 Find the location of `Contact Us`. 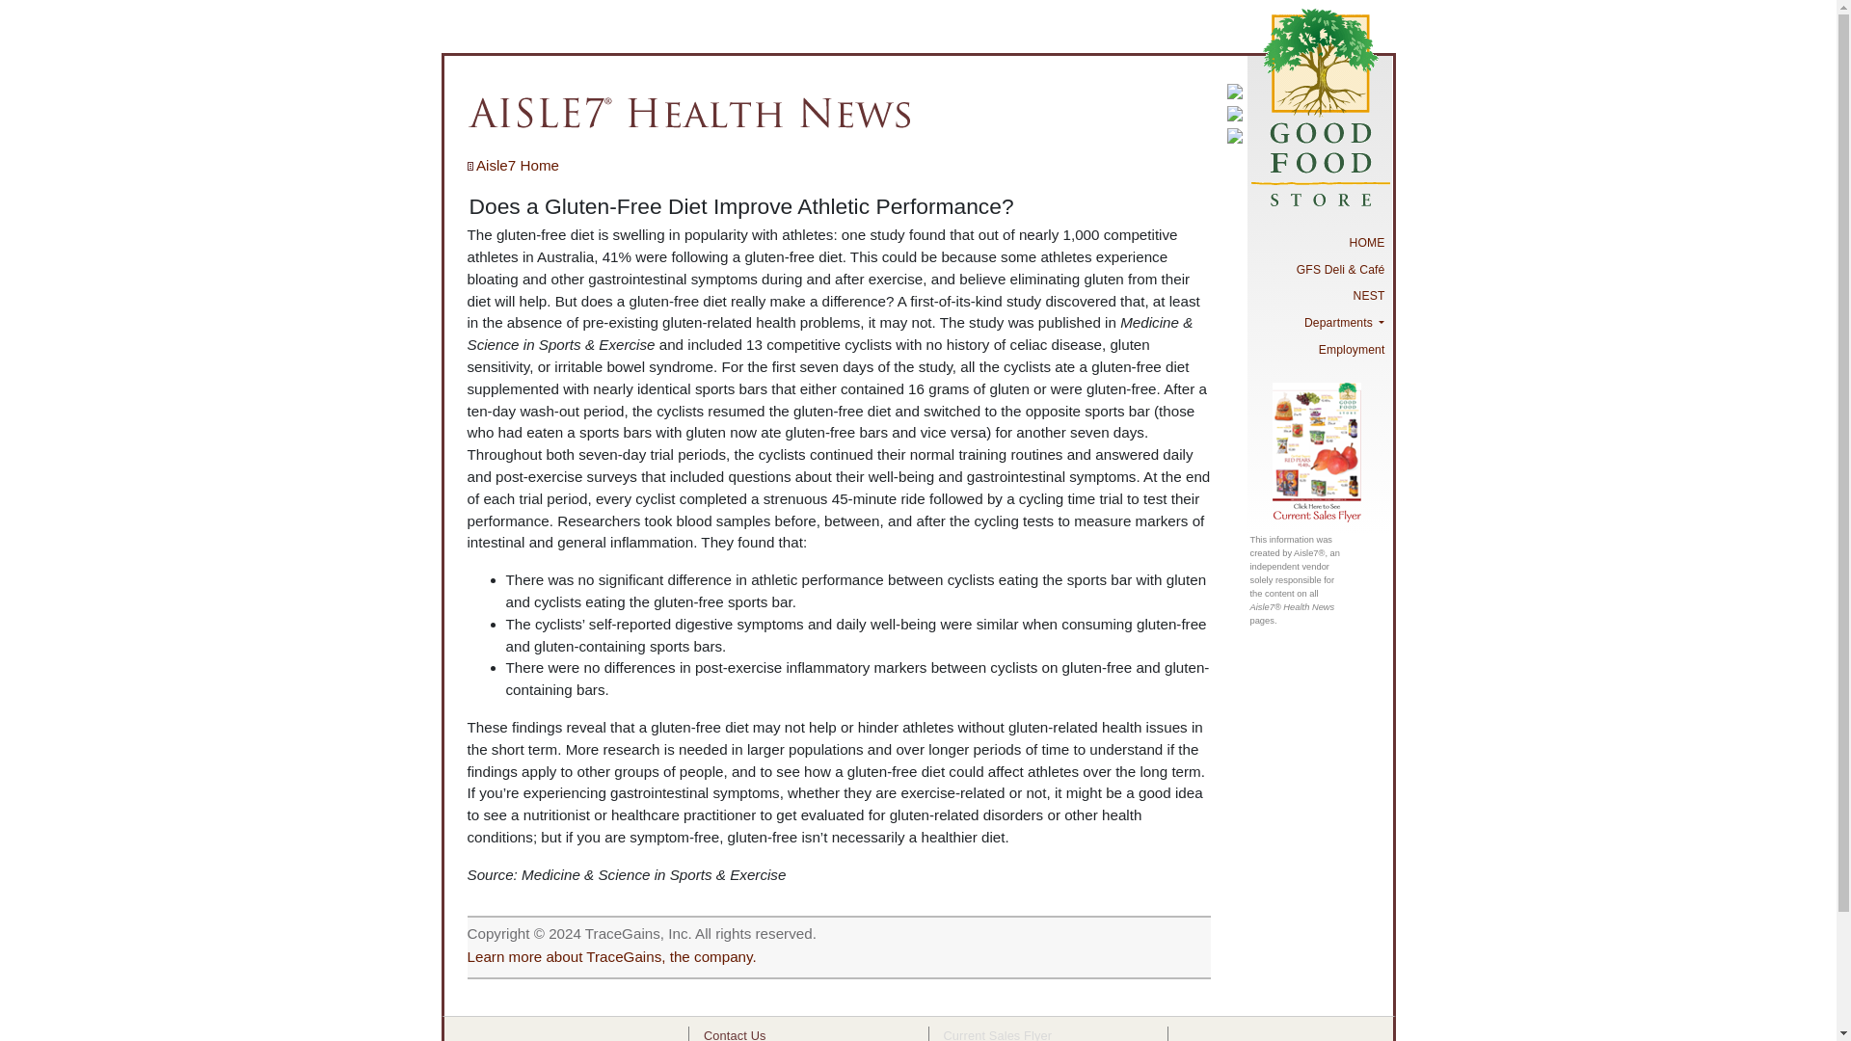

Contact Us is located at coordinates (735, 1035).